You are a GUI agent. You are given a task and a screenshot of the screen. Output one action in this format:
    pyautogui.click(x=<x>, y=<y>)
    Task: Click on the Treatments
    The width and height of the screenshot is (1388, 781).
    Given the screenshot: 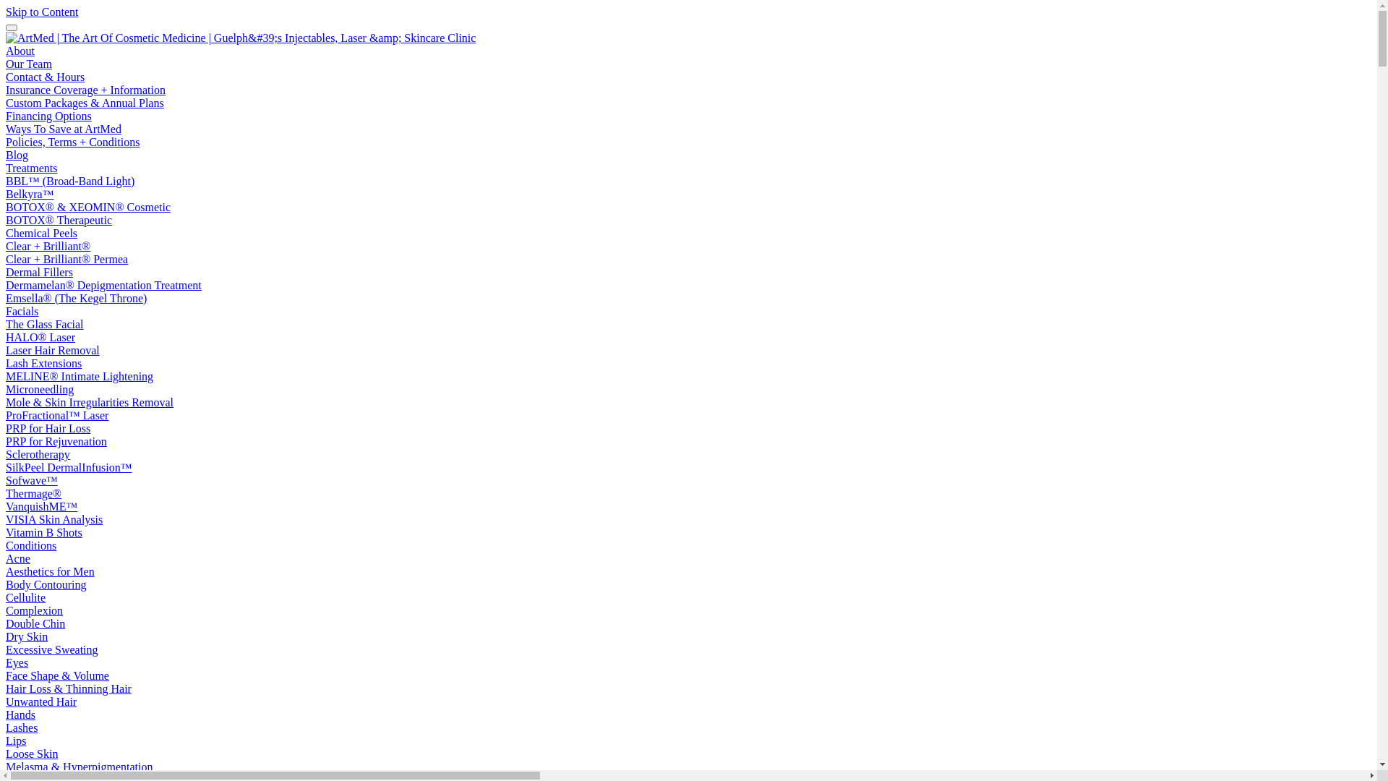 What is the action you would take?
    pyautogui.click(x=32, y=168)
    